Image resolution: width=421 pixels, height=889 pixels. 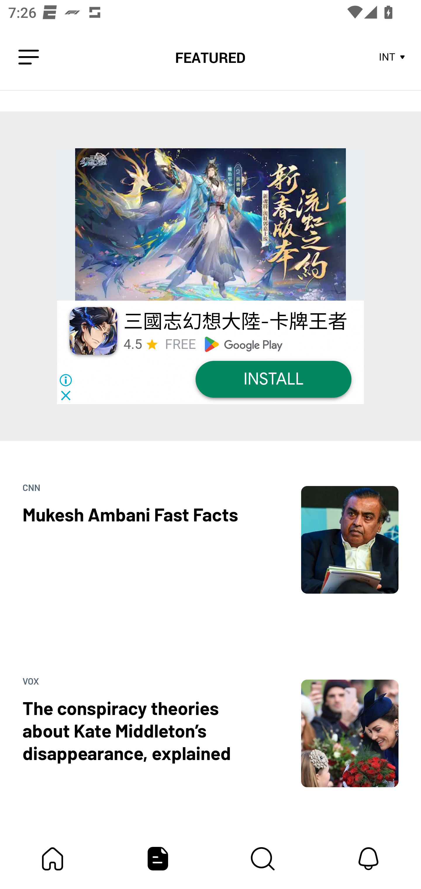 I want to click on Leading Icon, so click(x=29, y=57).